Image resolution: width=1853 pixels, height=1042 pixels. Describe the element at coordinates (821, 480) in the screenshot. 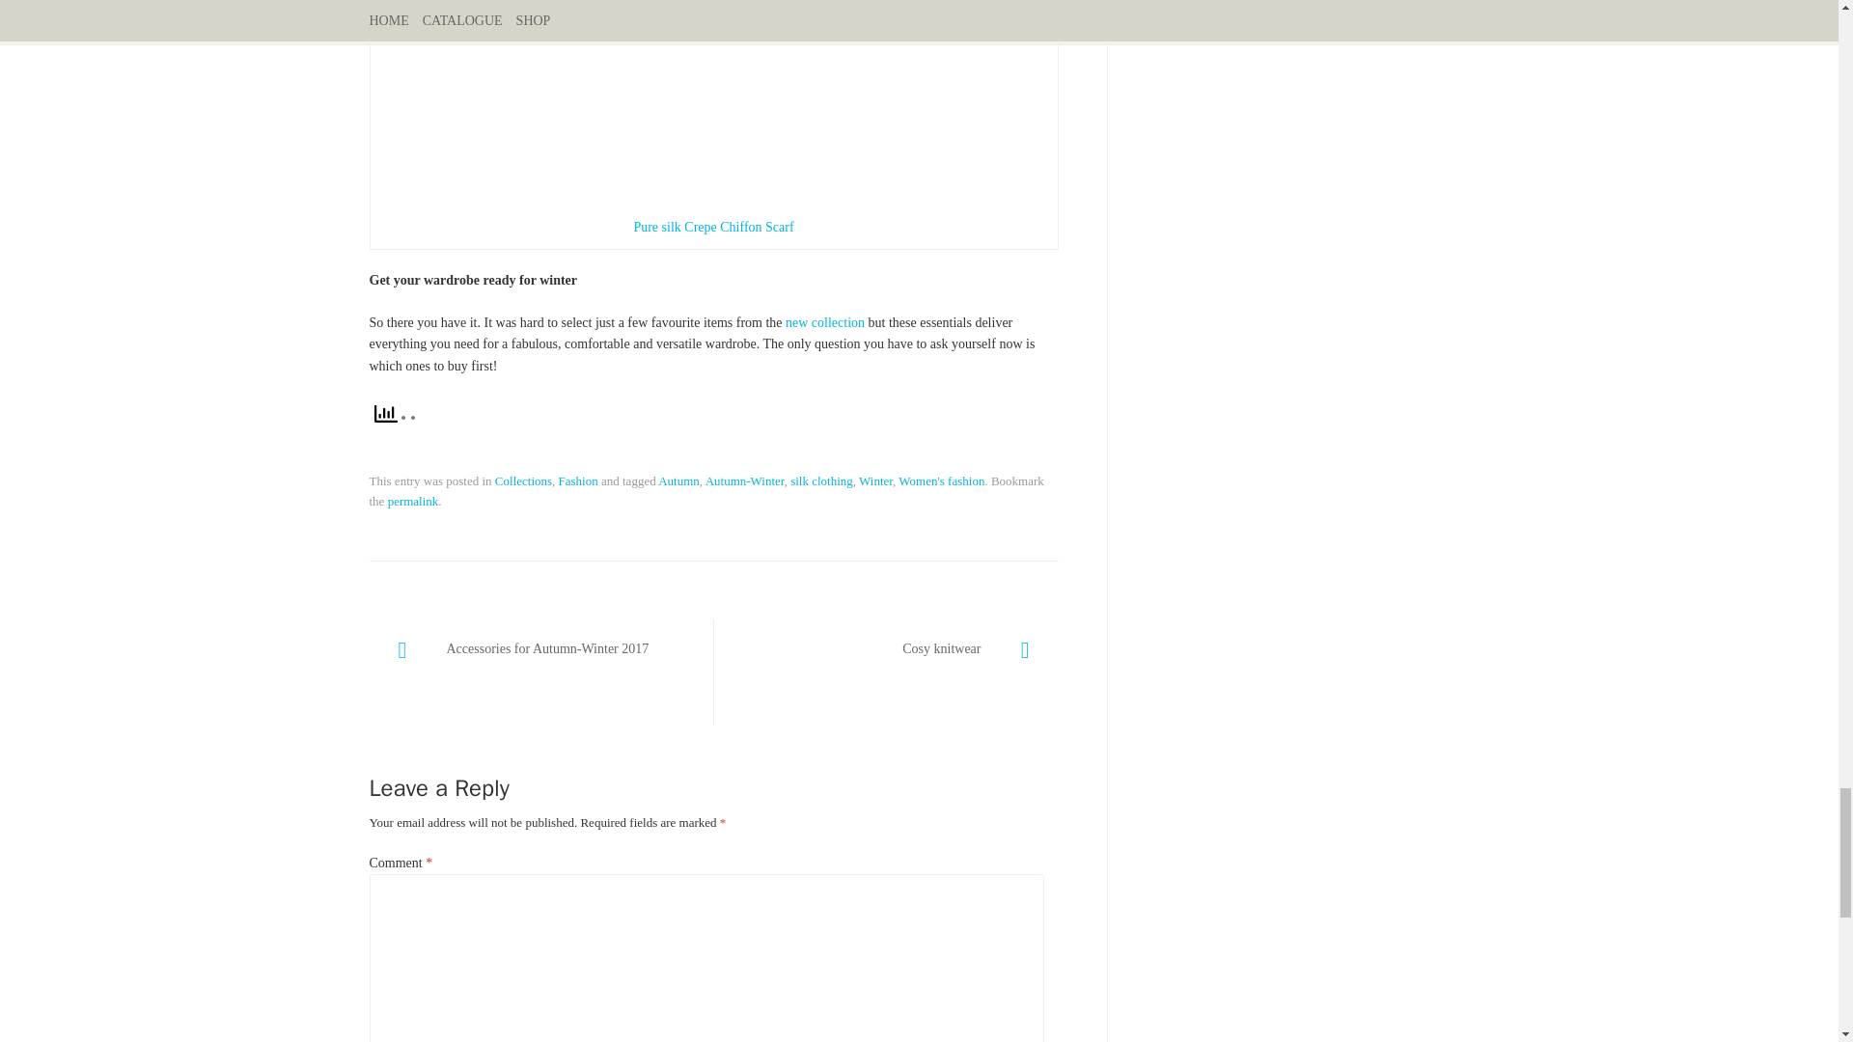

I see `silk clothing` at that location.